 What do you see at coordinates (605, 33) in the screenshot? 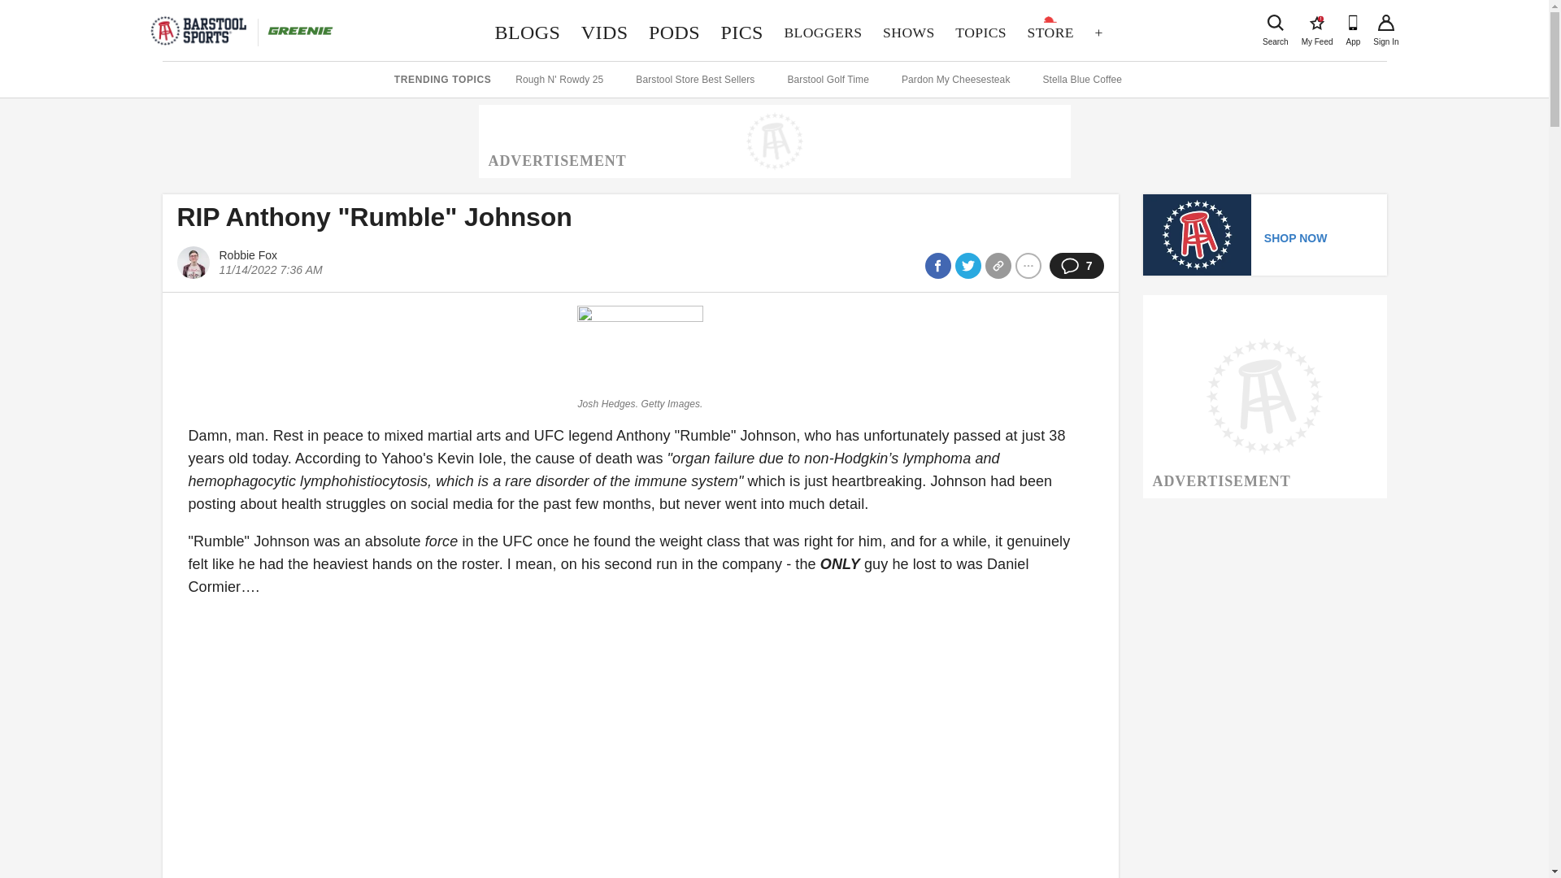
I see `Search` at bounding box center [605, 33].